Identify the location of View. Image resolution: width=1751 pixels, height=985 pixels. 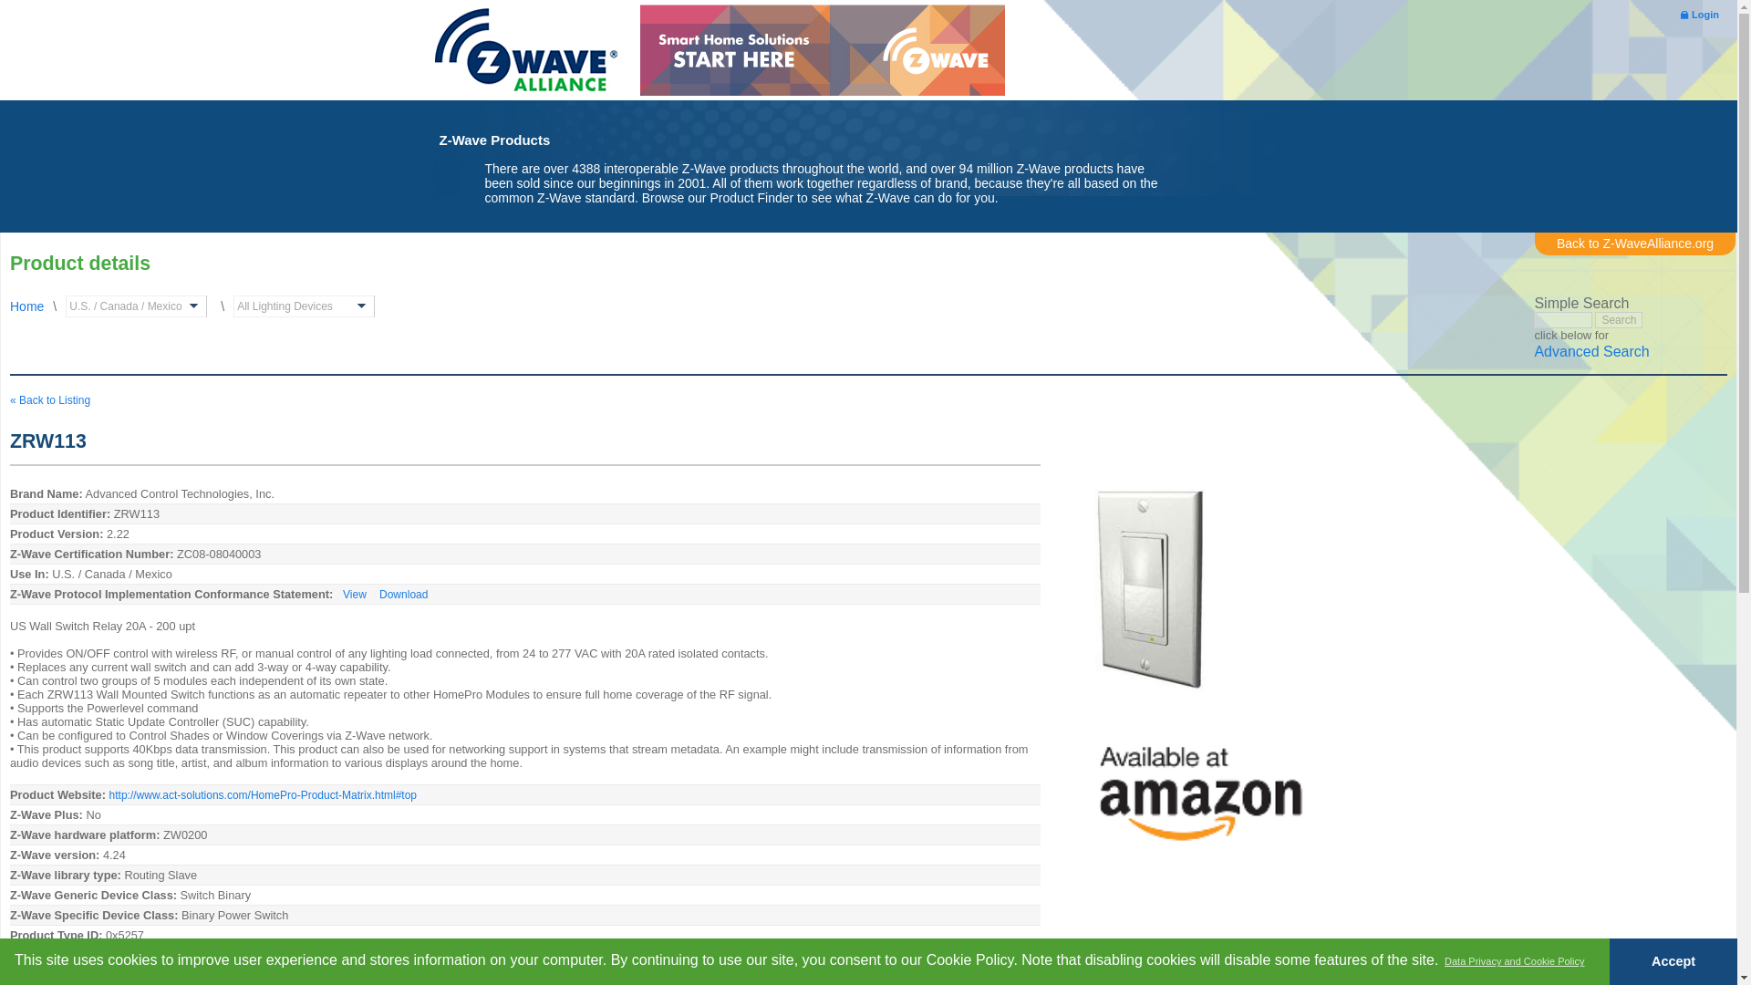
(354, 594).